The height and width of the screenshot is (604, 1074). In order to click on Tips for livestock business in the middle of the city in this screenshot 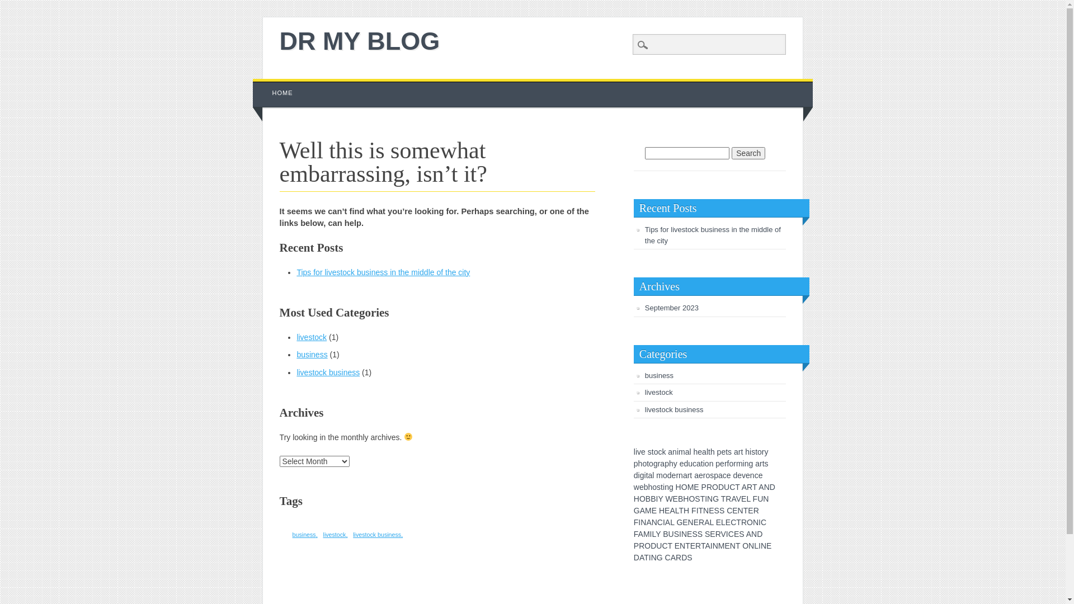, I will do `click(383, 272)`.